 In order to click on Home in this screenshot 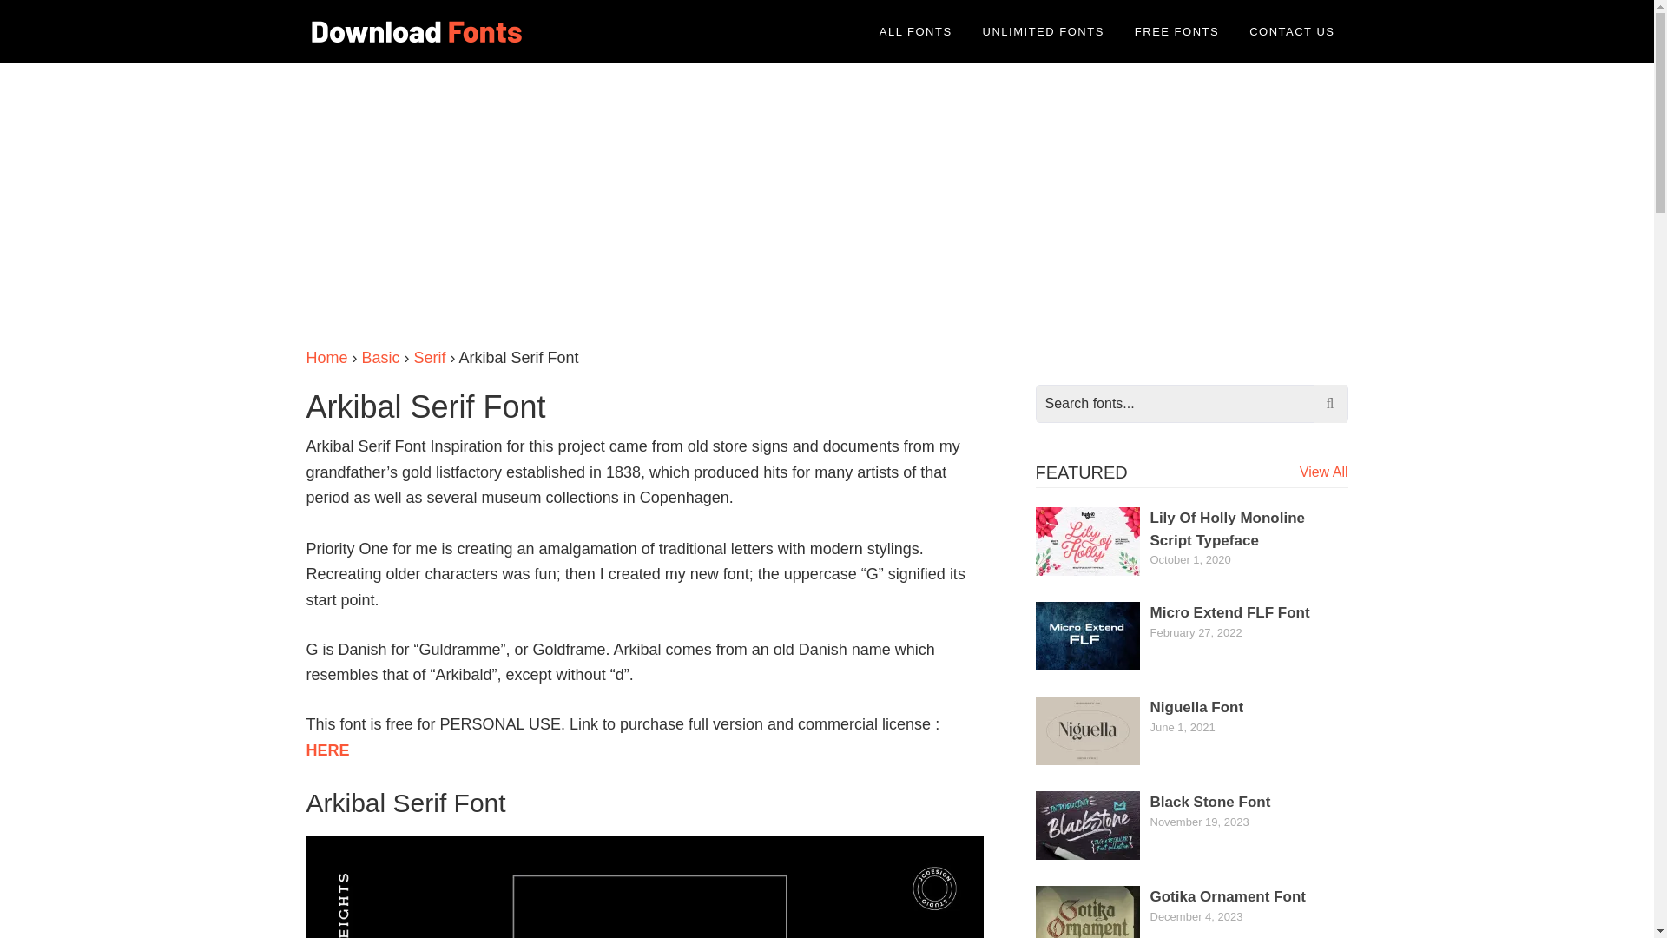, I will do `click(326, 358)`.